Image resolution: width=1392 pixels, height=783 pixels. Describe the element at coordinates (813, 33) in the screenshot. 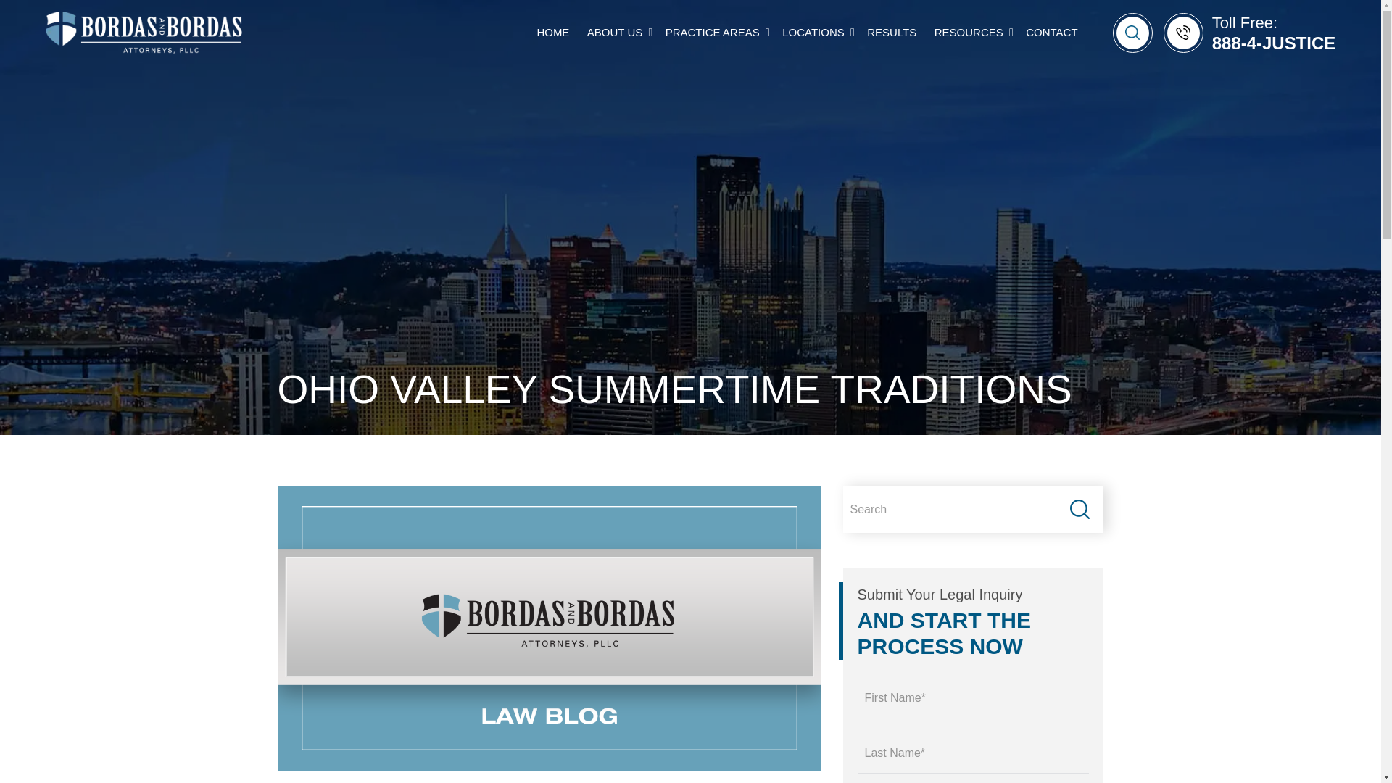

I see `LOCATIONS` at that location.